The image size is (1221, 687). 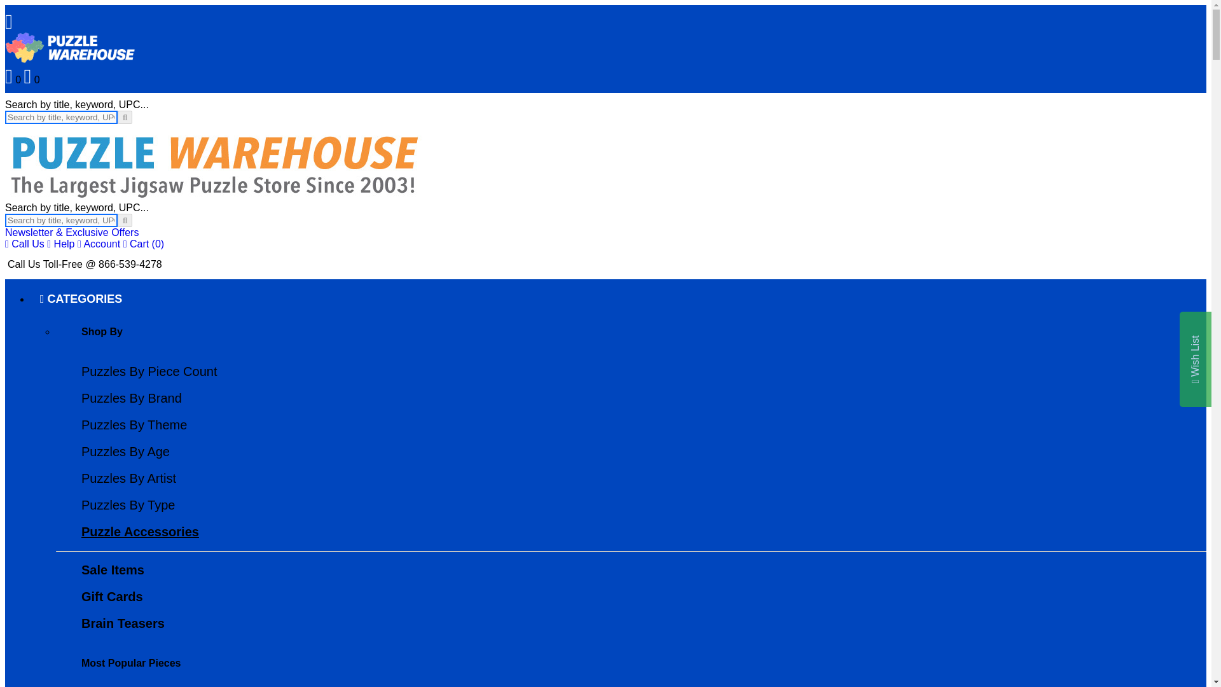 I want to click on Puzzles By Artist, so click(x=128, y=478).